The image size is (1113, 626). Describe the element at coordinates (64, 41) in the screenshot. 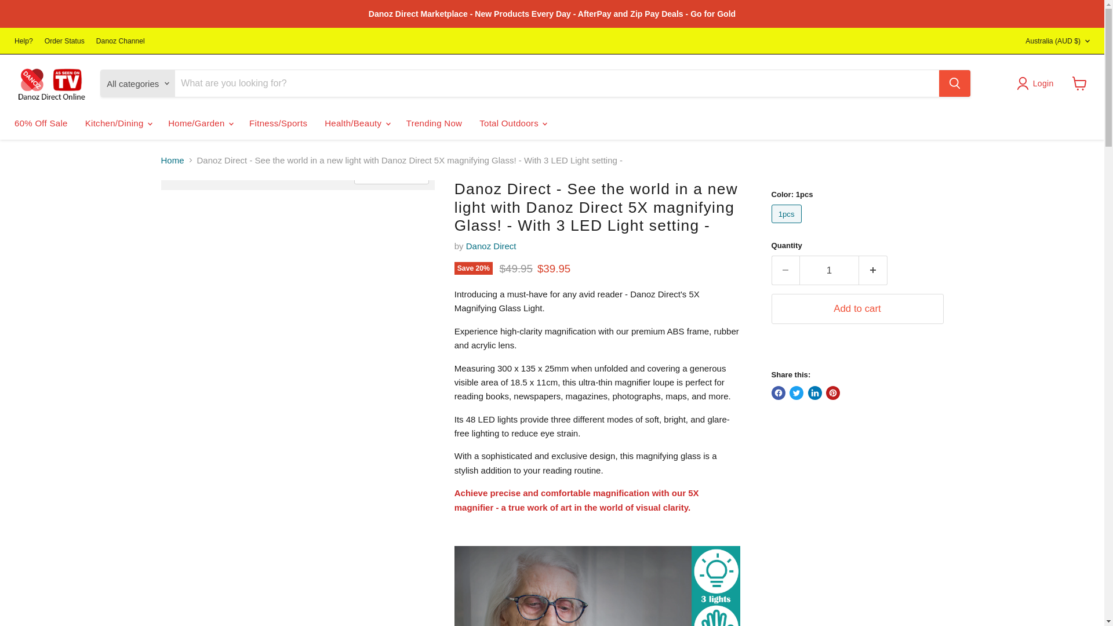

I see `Order Status` at that location.